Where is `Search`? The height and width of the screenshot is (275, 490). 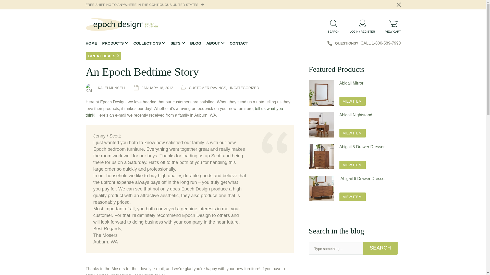
Search is located at coordinates (380, 248).